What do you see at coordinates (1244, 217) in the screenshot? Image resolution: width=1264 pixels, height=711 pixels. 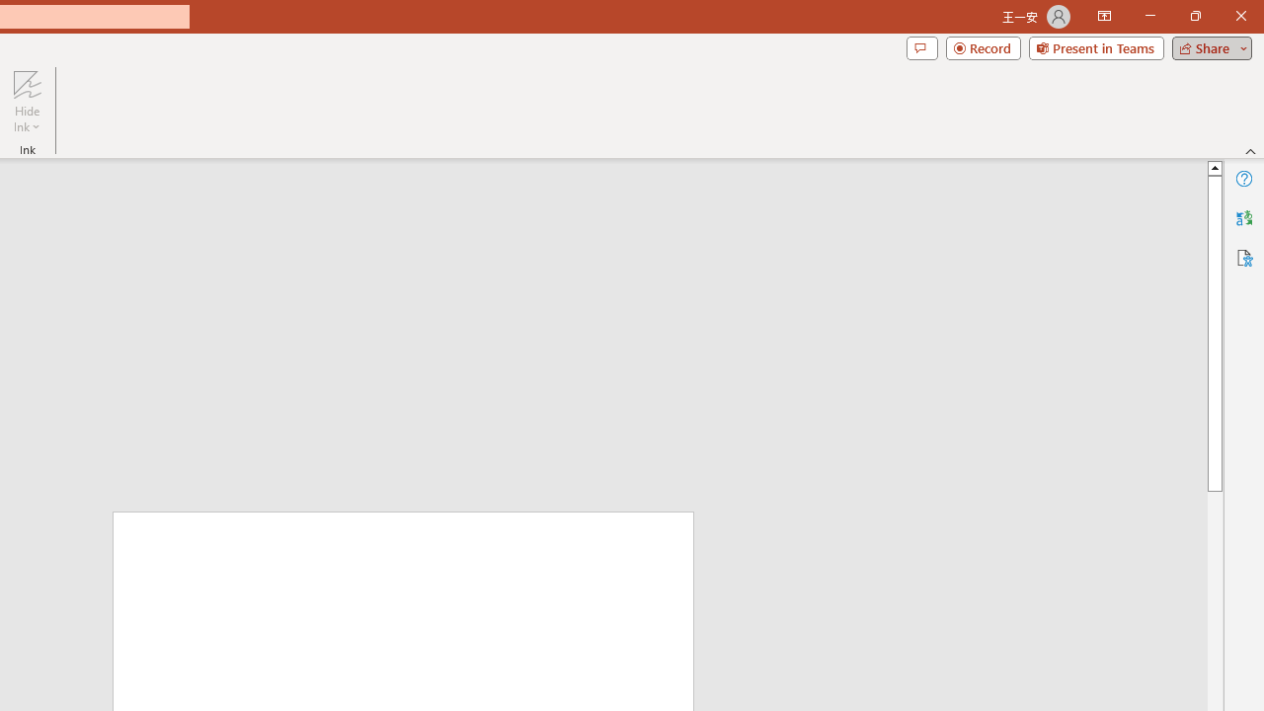 I see `Translator` at bounding box center [1244, 217].